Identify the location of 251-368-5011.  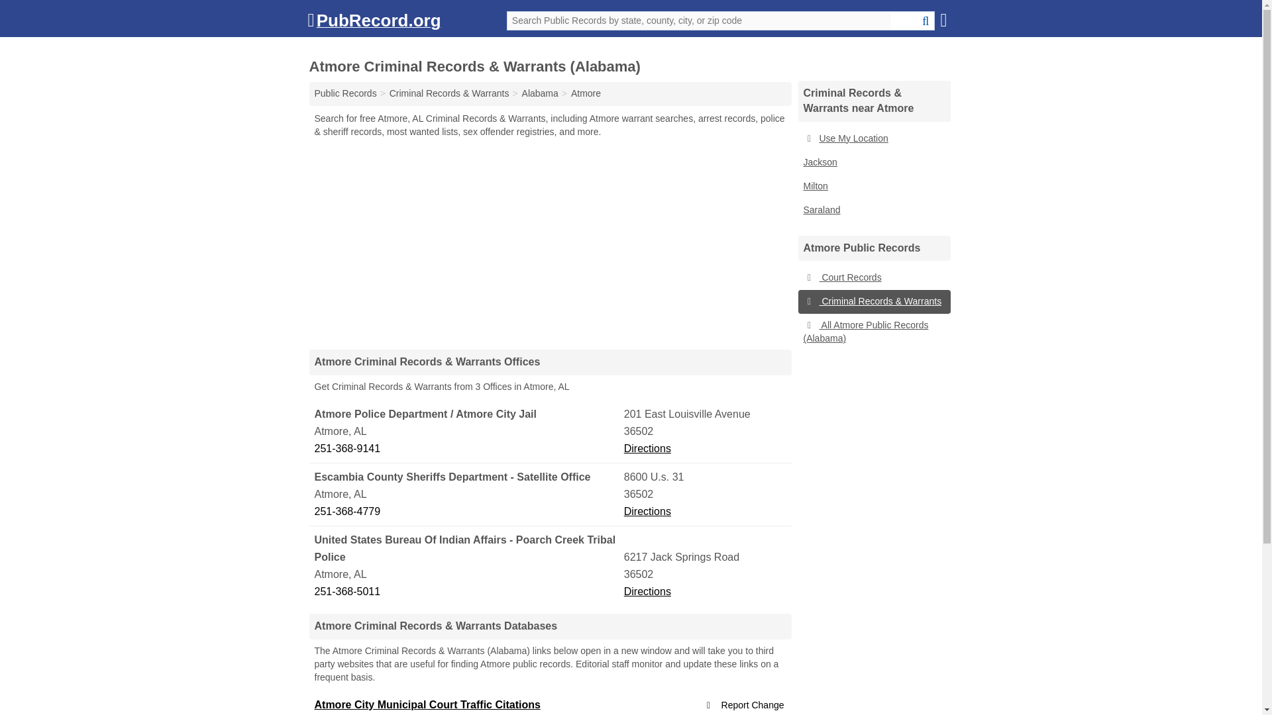
(467, 592).